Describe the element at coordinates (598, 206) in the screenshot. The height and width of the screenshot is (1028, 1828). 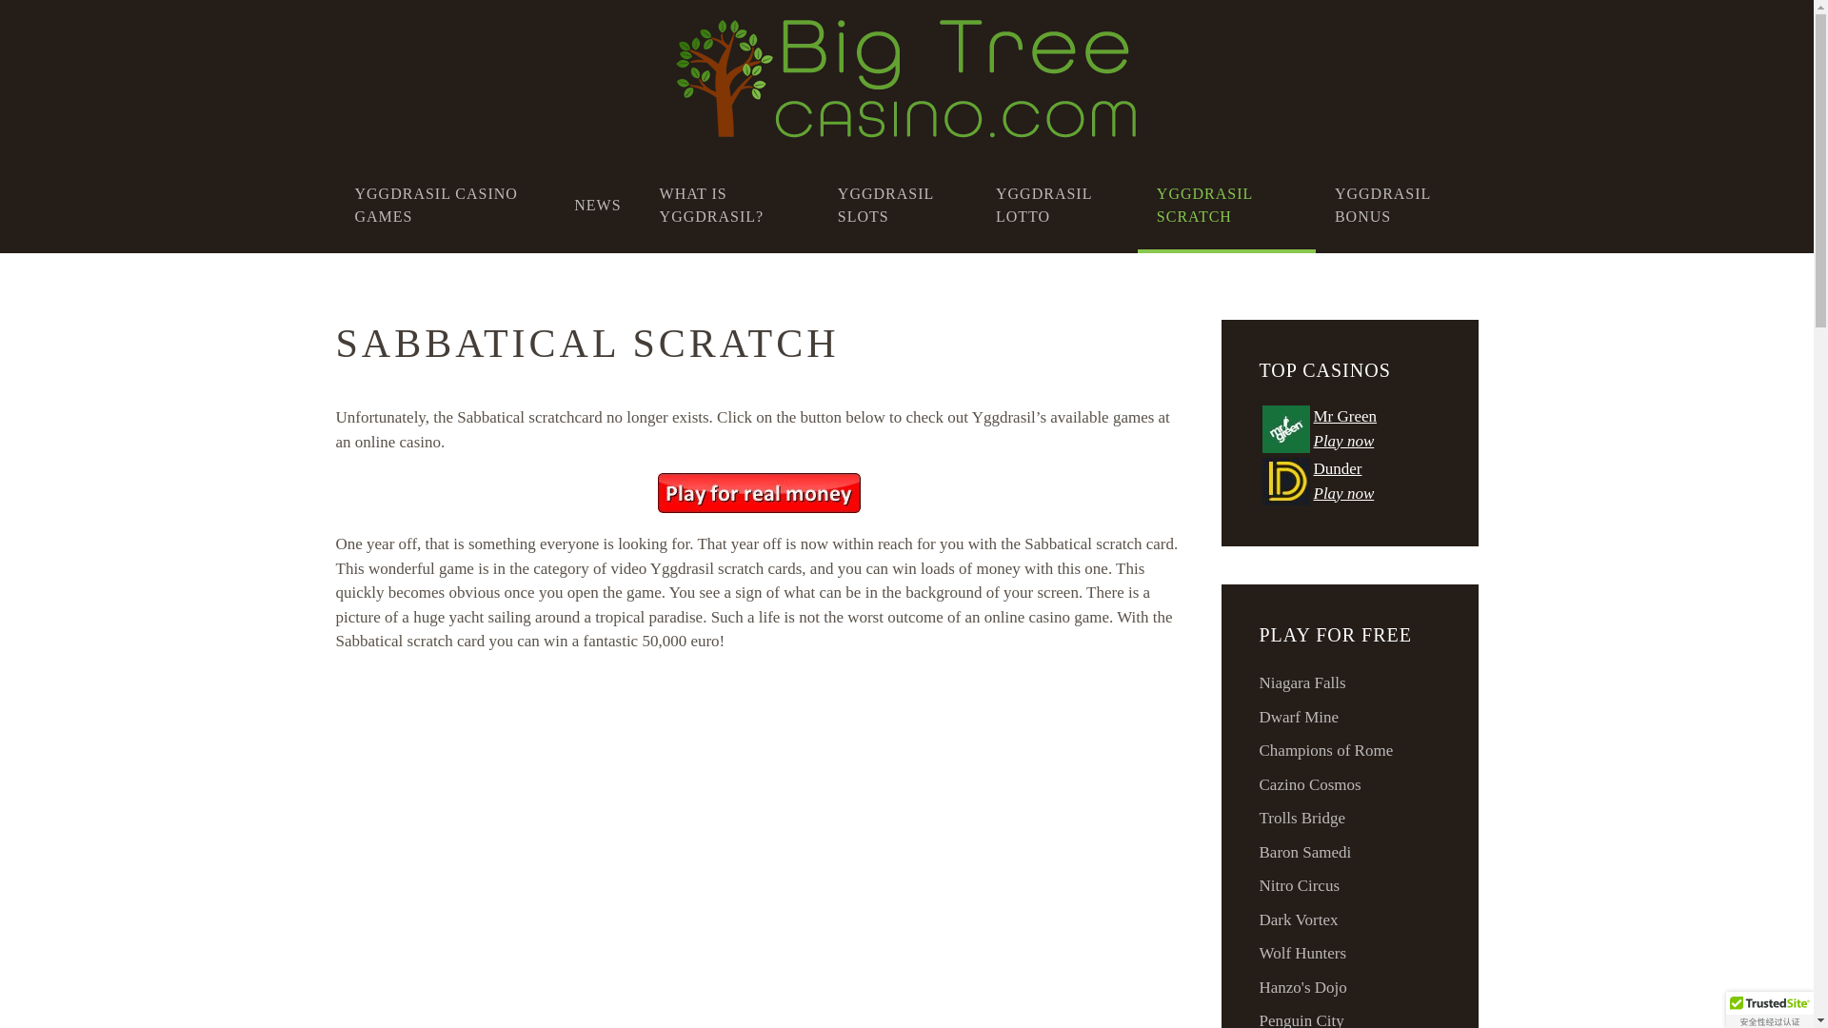
I see `NEWS` at that location.